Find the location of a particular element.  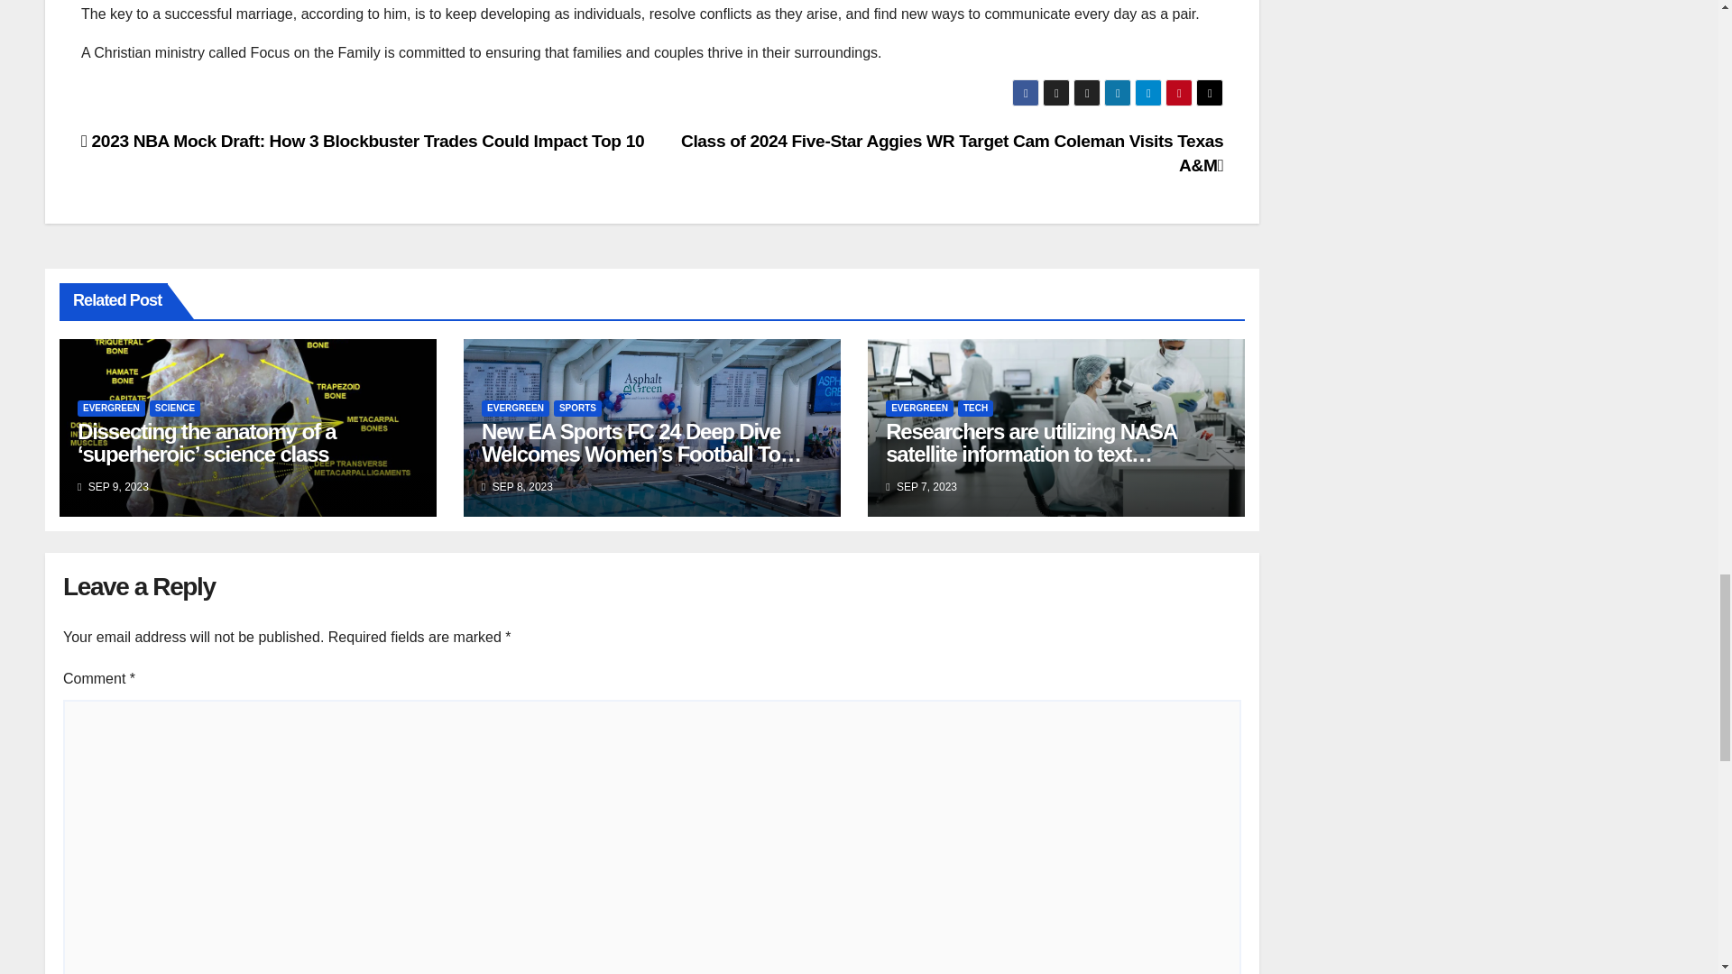

SCIENCE is located at coordinates (175, 408).